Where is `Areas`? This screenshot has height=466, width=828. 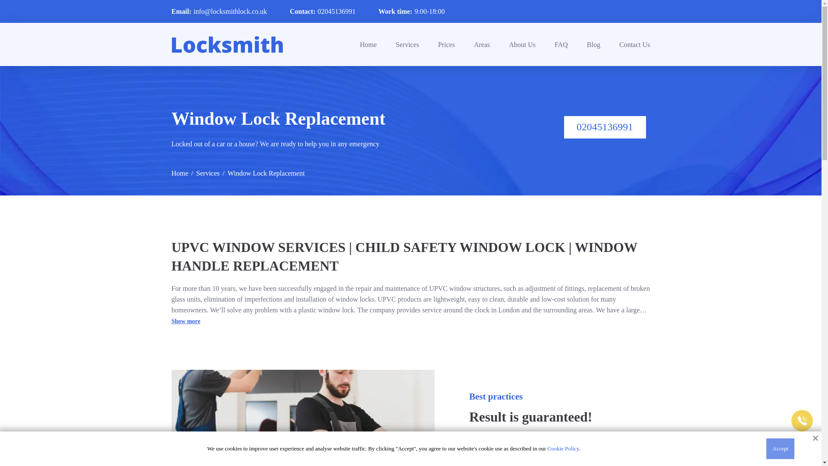
Areas is located at coordinates (482, 45).